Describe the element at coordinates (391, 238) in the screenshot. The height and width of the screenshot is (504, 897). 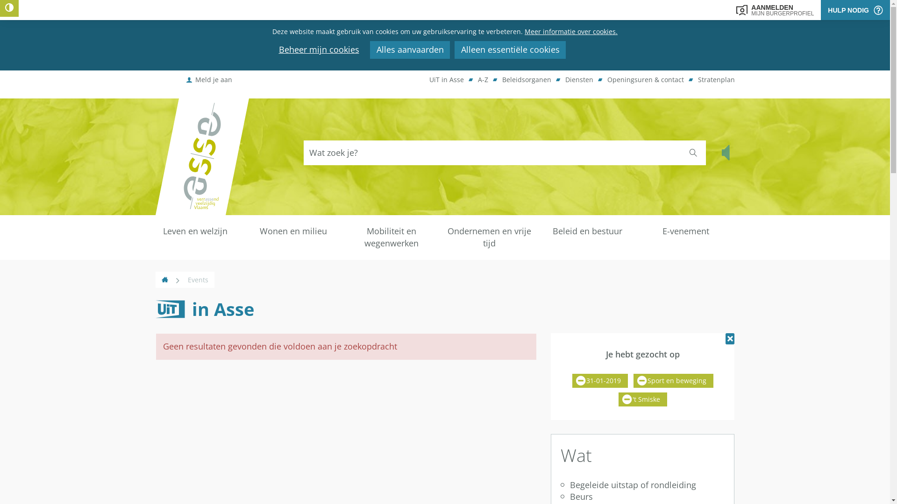
I see `Mobiliteit en wegenwerken` at that location.